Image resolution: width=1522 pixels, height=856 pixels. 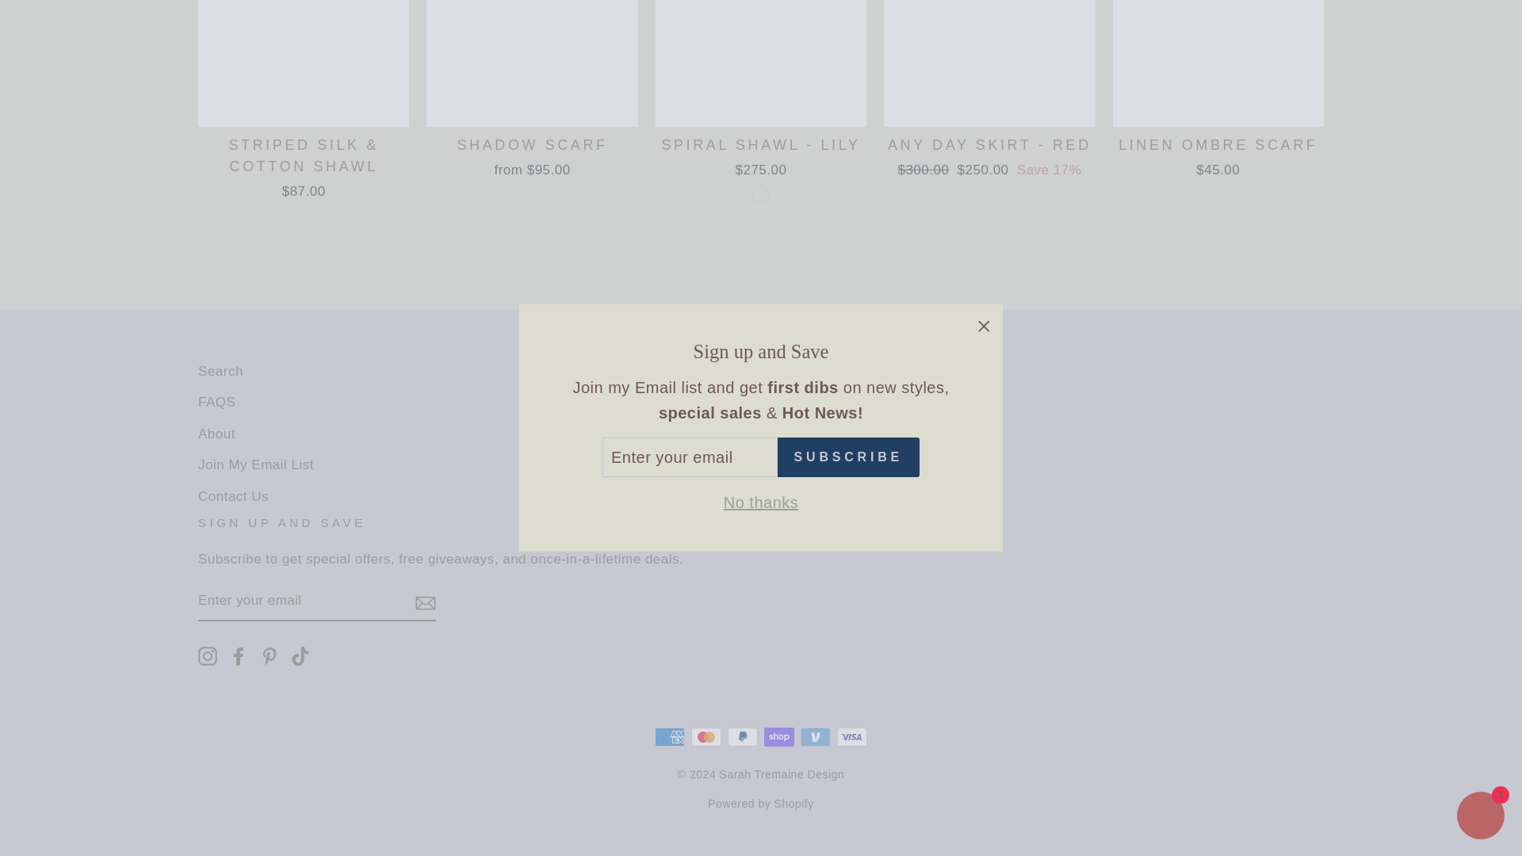 What do you see at coordinates (815, 737) in the screenshot?
I see `Venmo` at bounding box center [815, 737].